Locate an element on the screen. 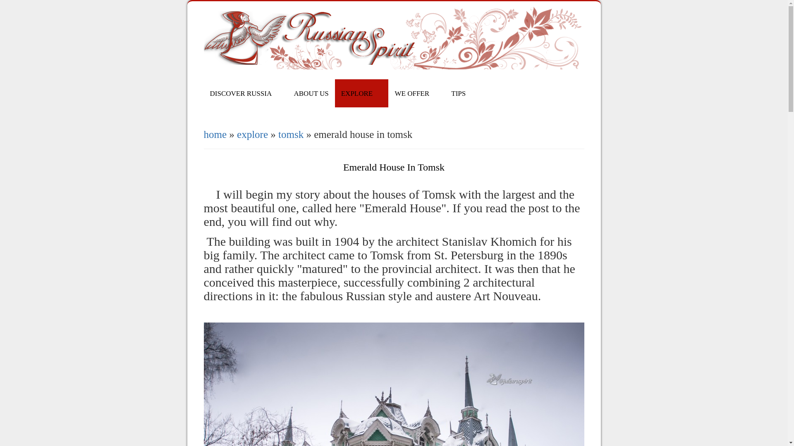 The image size is (794, 446). ABOUT US is located at coordinates (311, 93).